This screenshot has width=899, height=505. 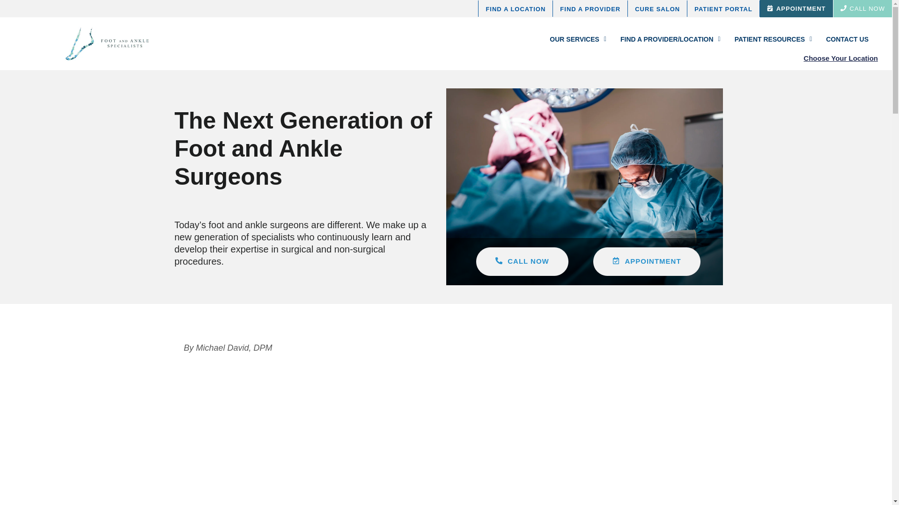 What do you see at coordinates (796, 8) in the screenshot?
I see `APPOINTMENT` at bounding box center [796, 8].